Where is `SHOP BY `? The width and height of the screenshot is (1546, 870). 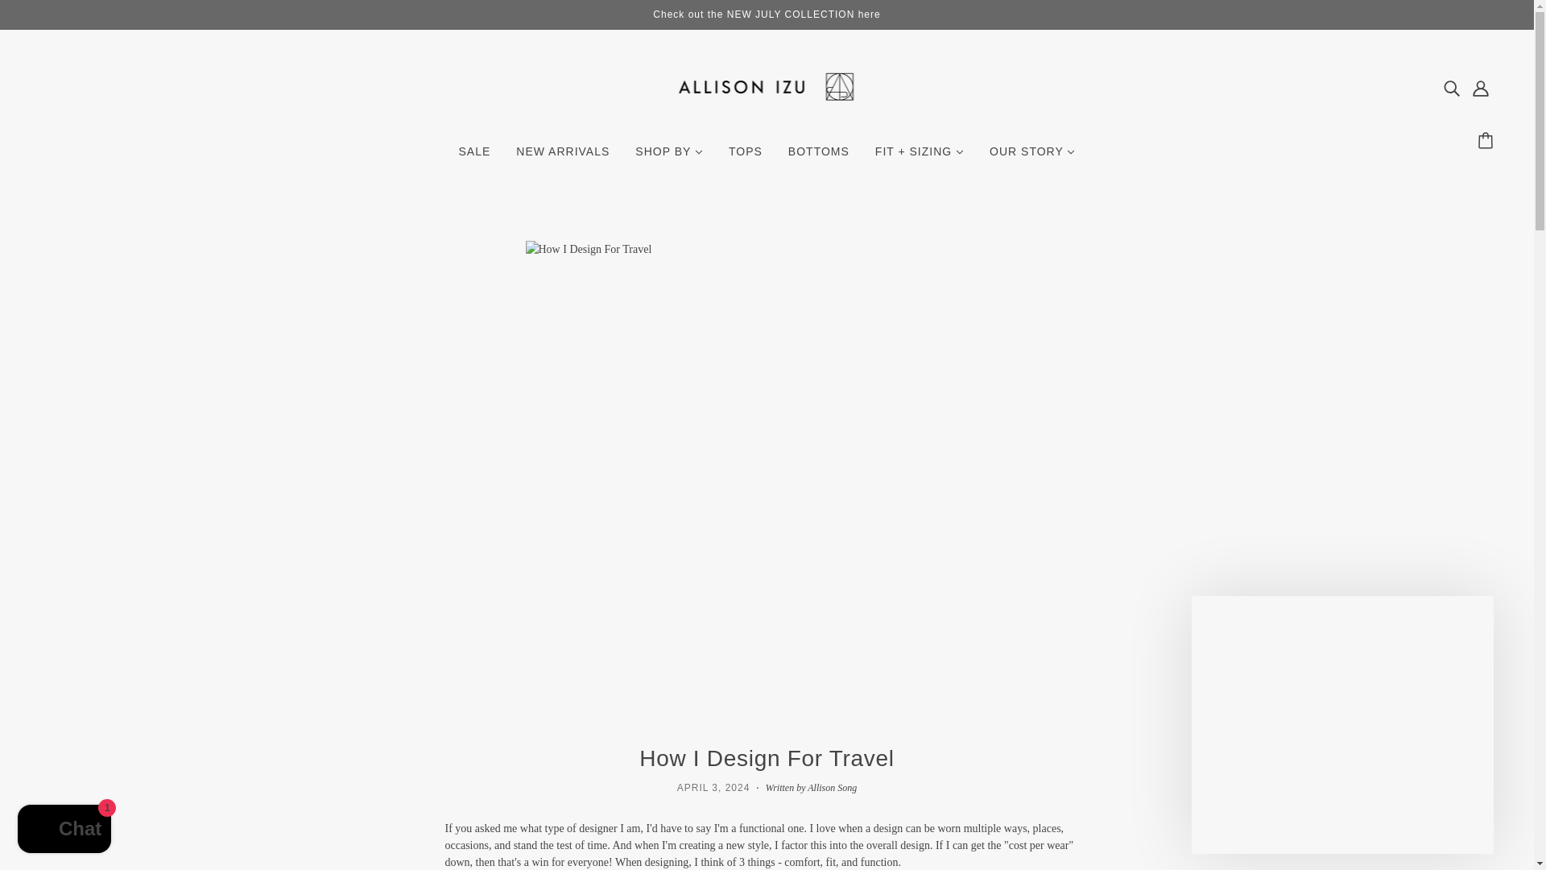 SHOP BY  is located at coordinates (668, 158).